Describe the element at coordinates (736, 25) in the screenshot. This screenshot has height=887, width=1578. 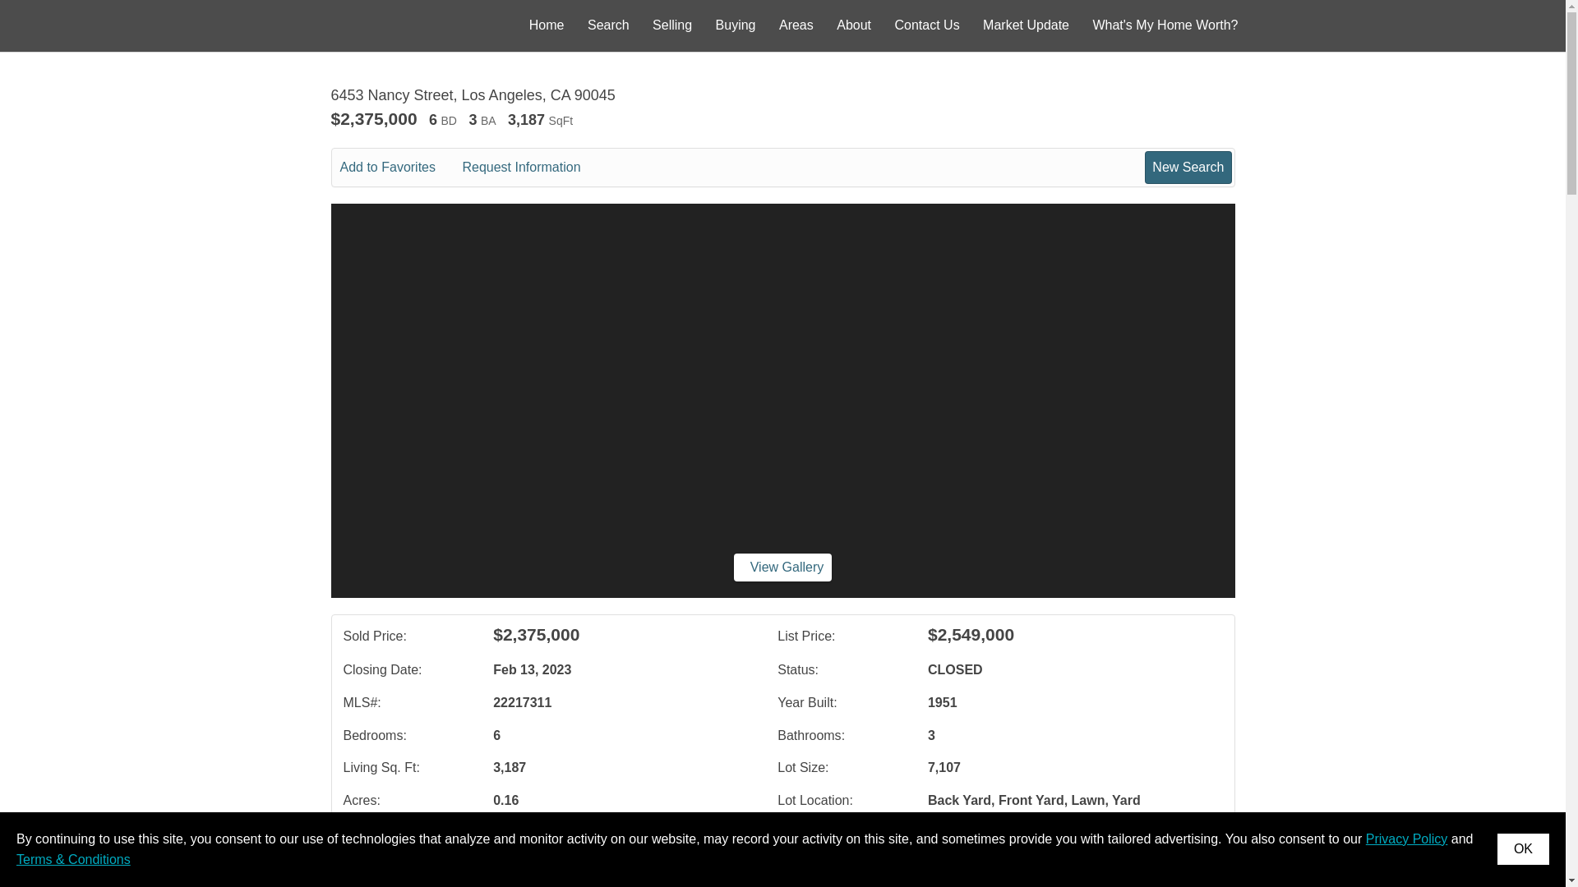
I see `Buying` at that location.